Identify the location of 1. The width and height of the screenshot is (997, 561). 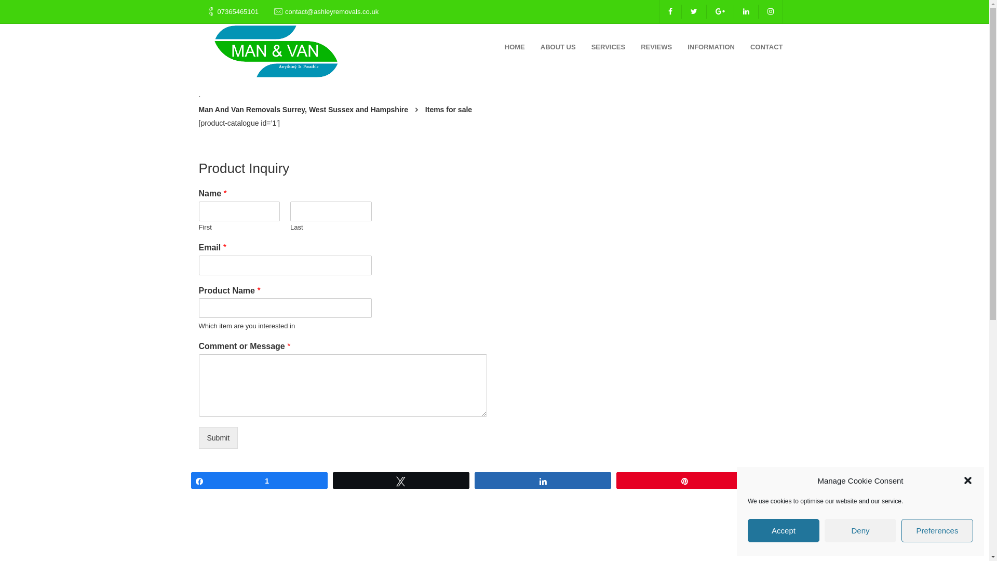
(259, 480).